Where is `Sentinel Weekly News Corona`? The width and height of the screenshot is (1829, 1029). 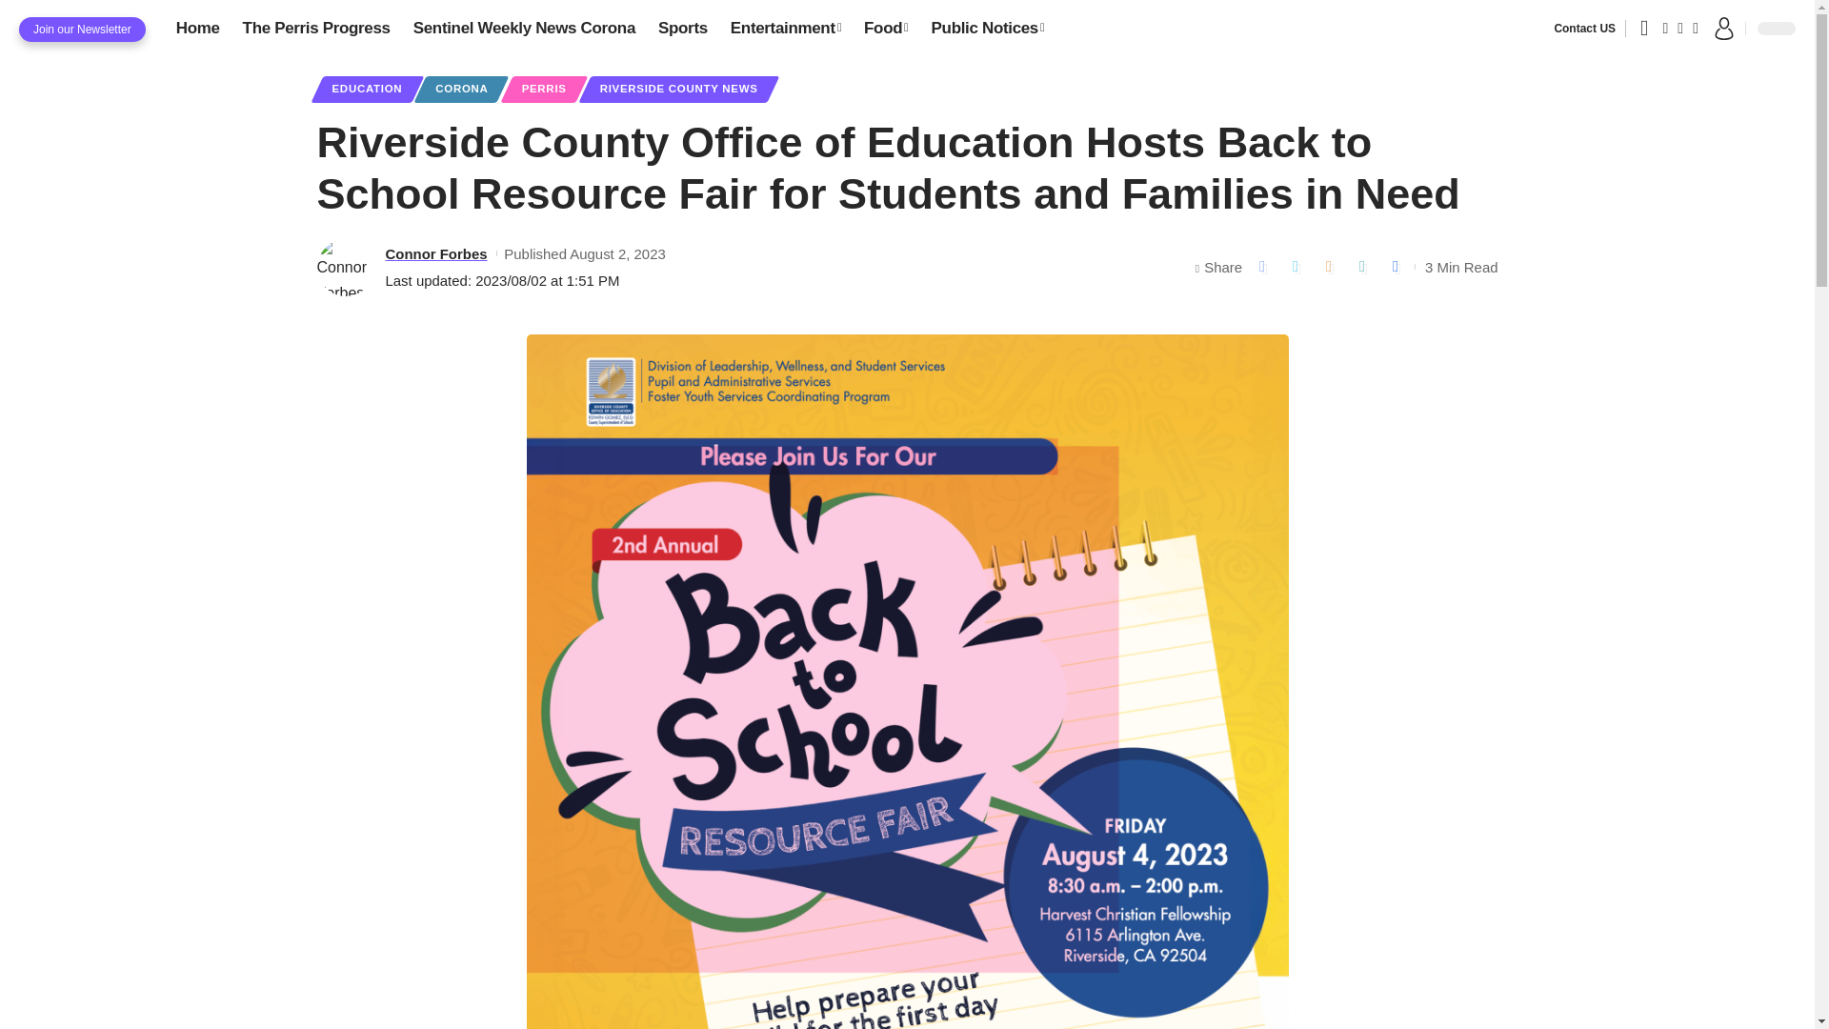 Sentinel Weekly News Corona is located at coordinates (524, 28).